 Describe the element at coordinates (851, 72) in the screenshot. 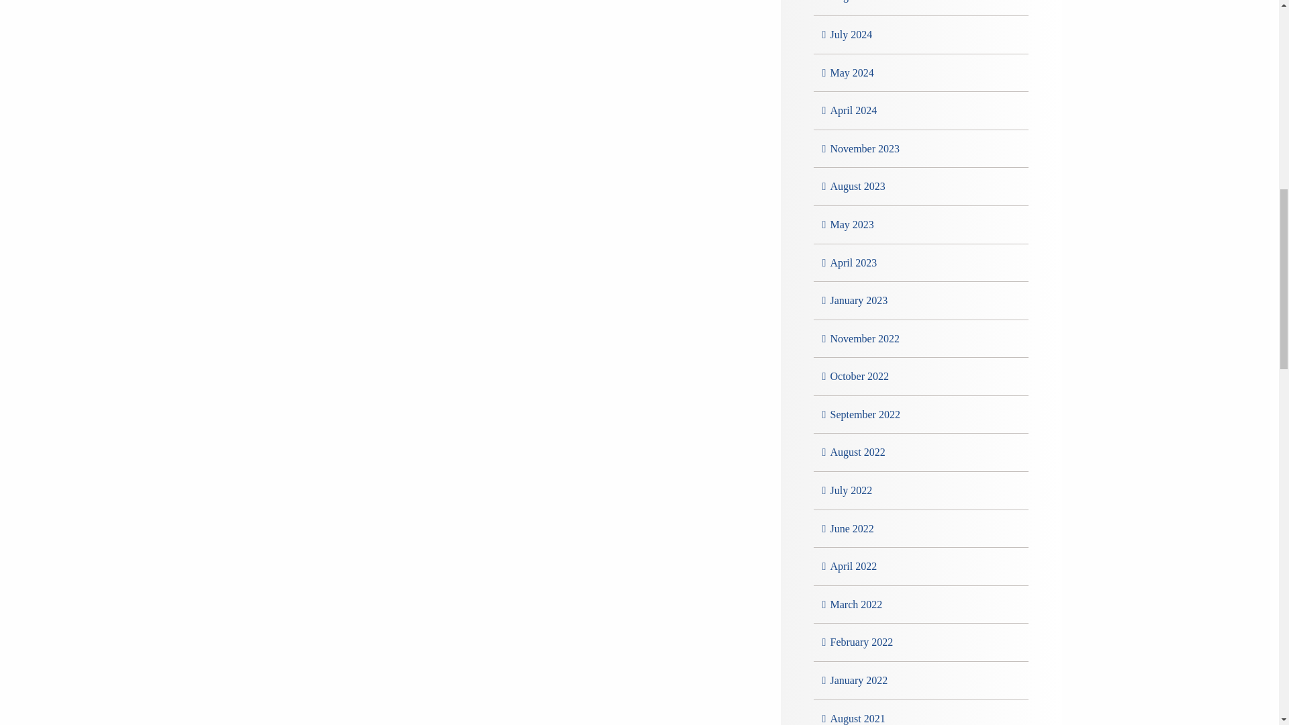

I see `May 2024` at that location.